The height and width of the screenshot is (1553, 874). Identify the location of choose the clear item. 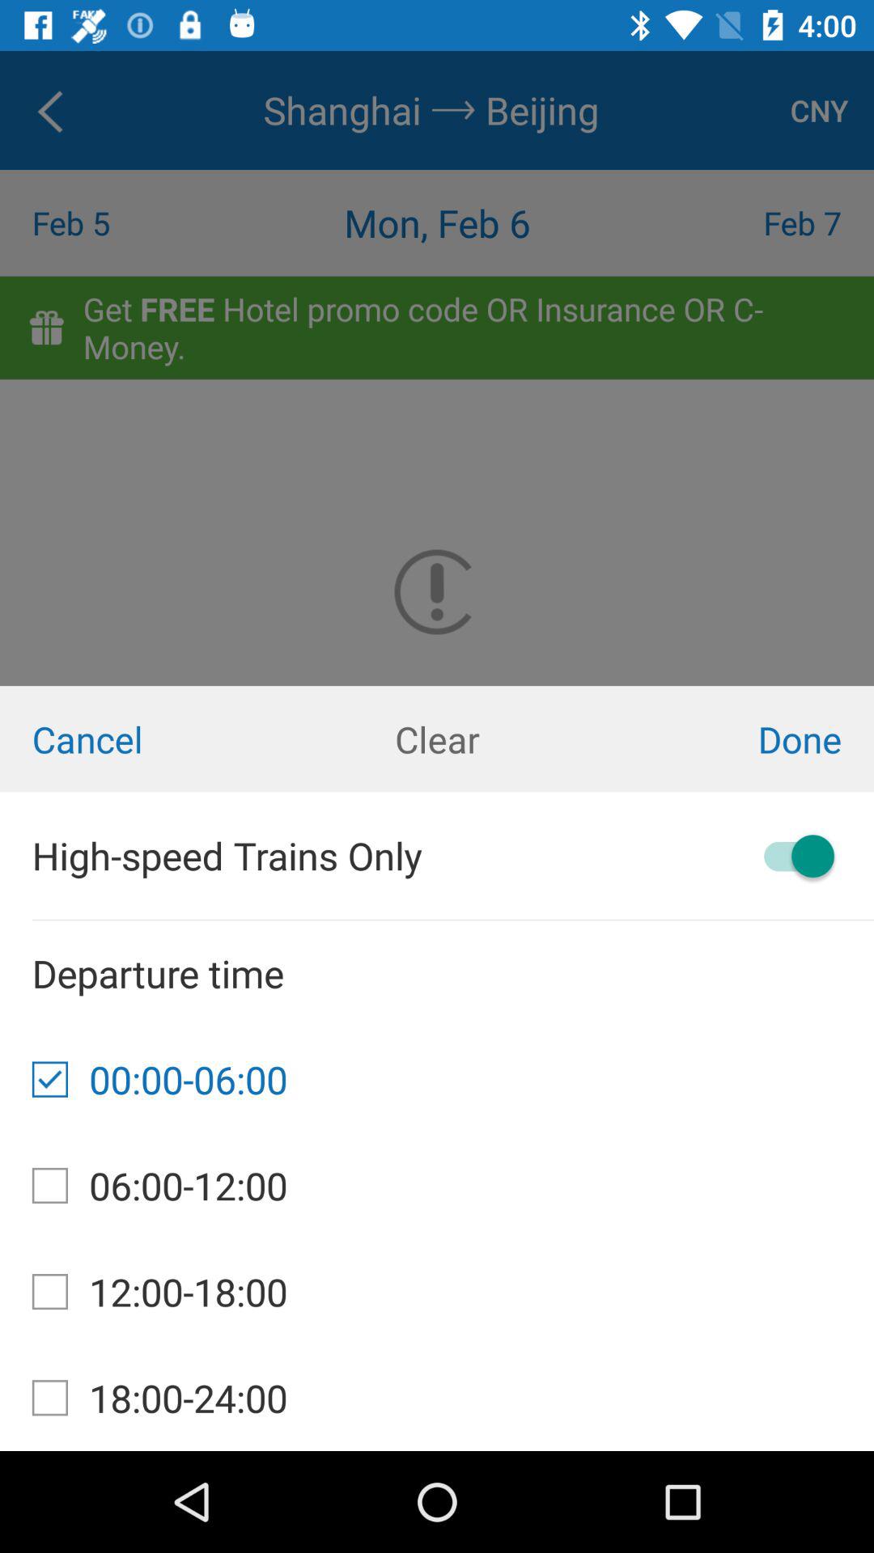
(437, 739).